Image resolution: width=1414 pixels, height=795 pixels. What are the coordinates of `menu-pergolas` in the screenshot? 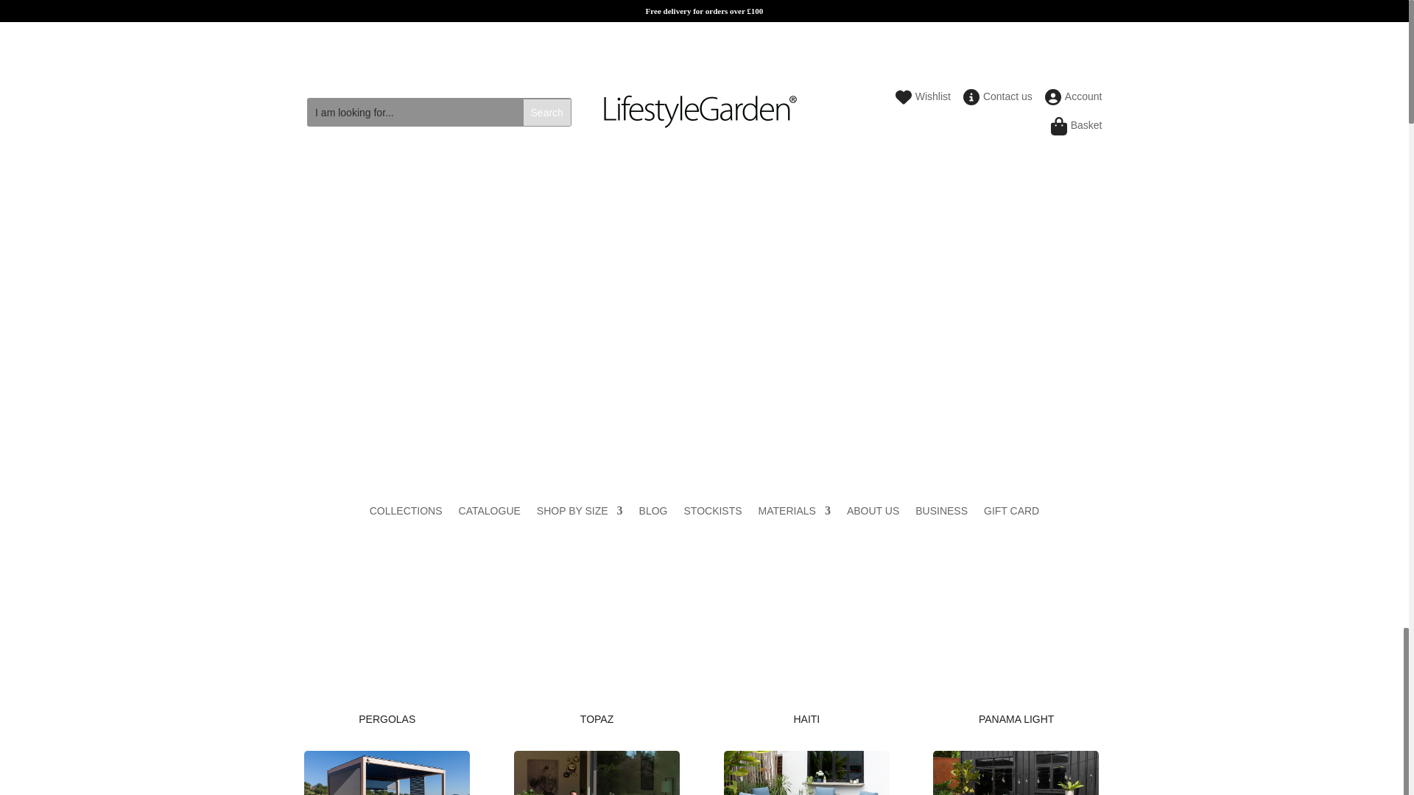 It's located at (386, 773).